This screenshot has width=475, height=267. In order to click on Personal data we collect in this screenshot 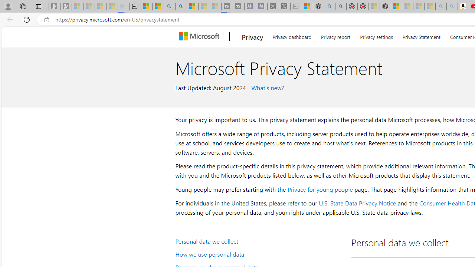, I will do `click(258, 241)`.